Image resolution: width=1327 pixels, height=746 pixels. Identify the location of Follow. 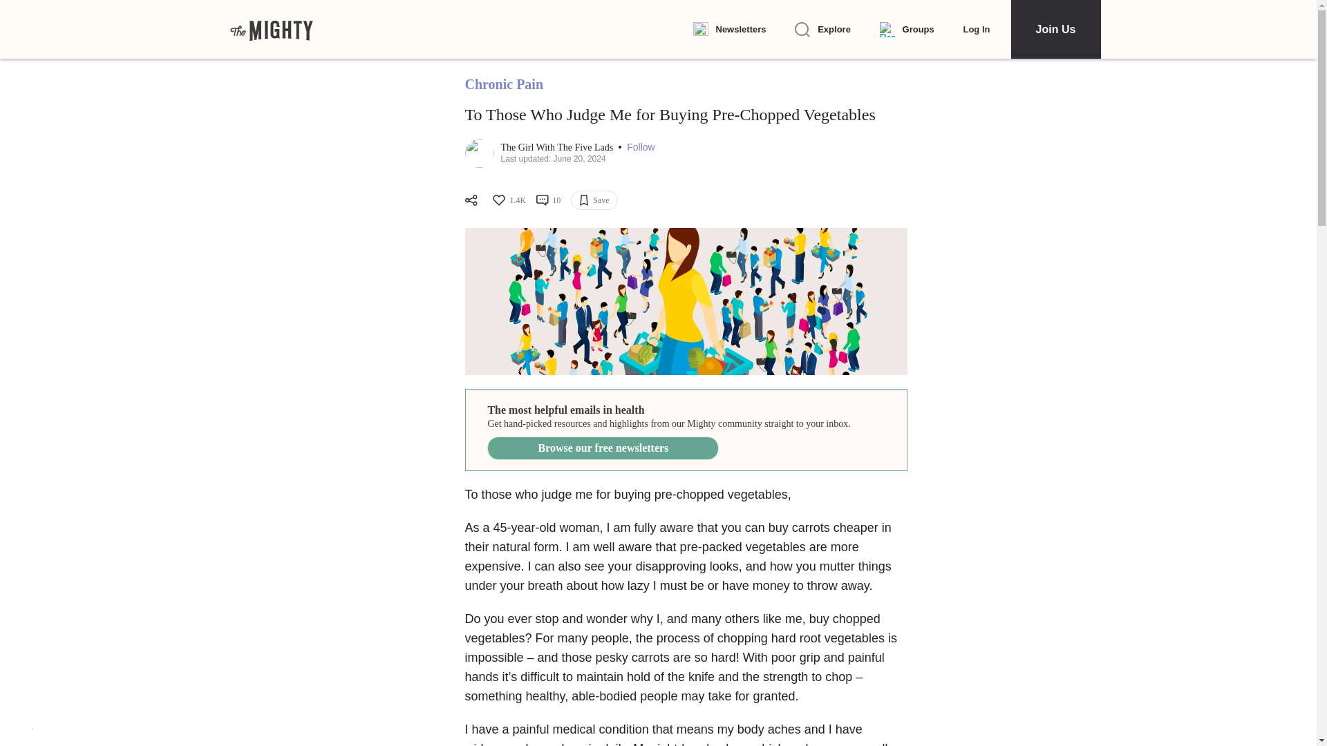
(640, 148).